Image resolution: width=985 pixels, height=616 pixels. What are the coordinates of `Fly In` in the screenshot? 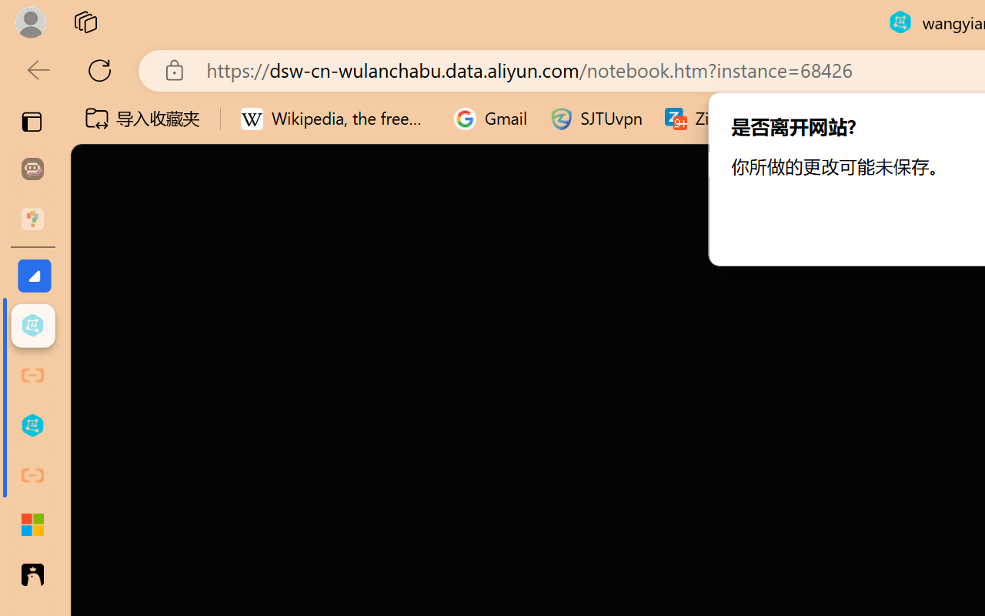 It's located at (276, 85).